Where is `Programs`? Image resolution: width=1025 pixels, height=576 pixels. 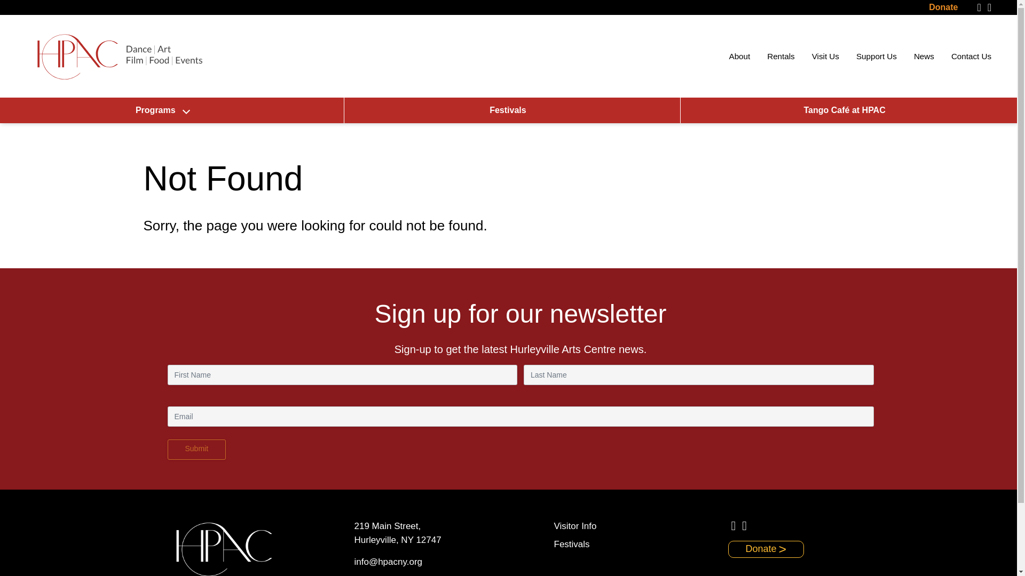 Programs is located at coordinates (162, 110).